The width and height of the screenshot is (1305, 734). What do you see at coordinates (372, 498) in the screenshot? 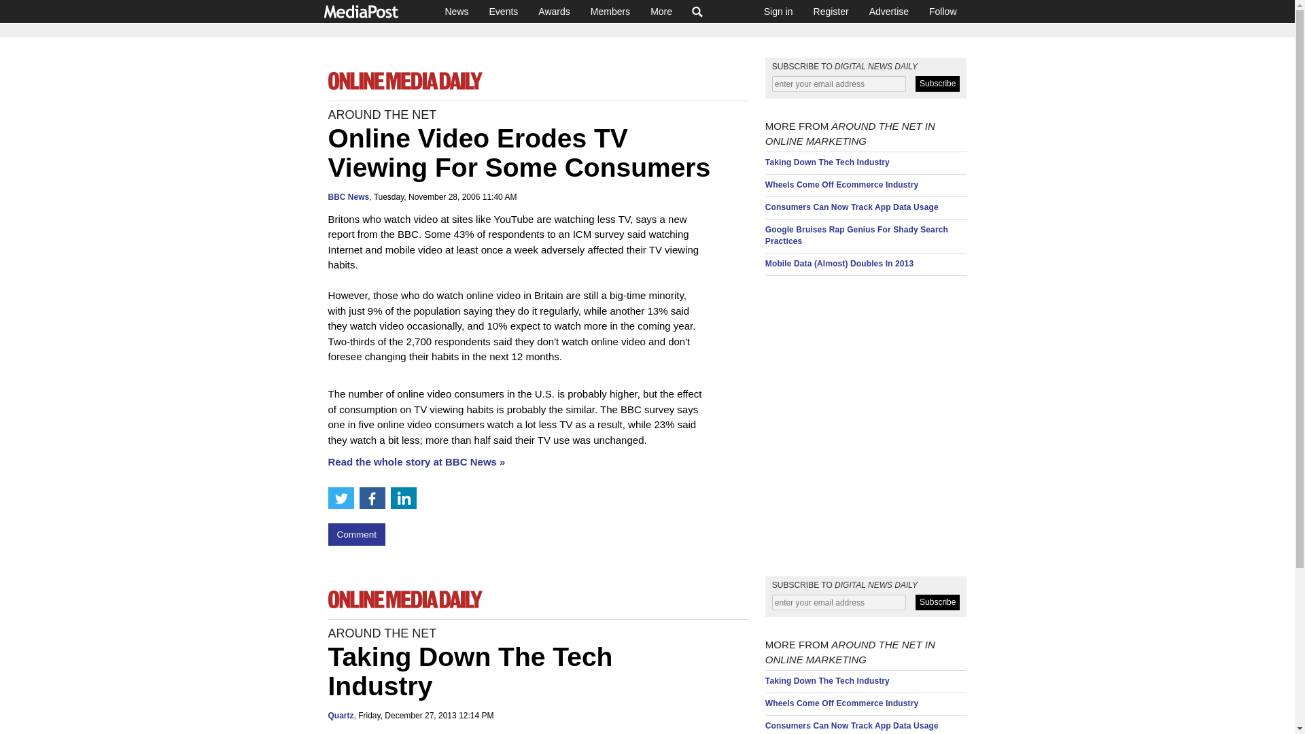
I see `Share on Facebook` at bounding box center [372, 498].